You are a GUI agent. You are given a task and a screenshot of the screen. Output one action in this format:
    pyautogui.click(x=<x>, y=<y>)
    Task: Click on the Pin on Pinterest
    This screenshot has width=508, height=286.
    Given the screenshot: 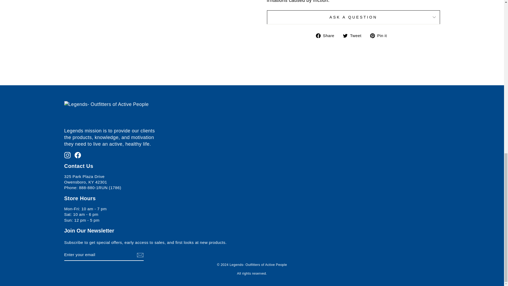 What is the action you would take?
    pyautogui.click(x=380, y=35)
    